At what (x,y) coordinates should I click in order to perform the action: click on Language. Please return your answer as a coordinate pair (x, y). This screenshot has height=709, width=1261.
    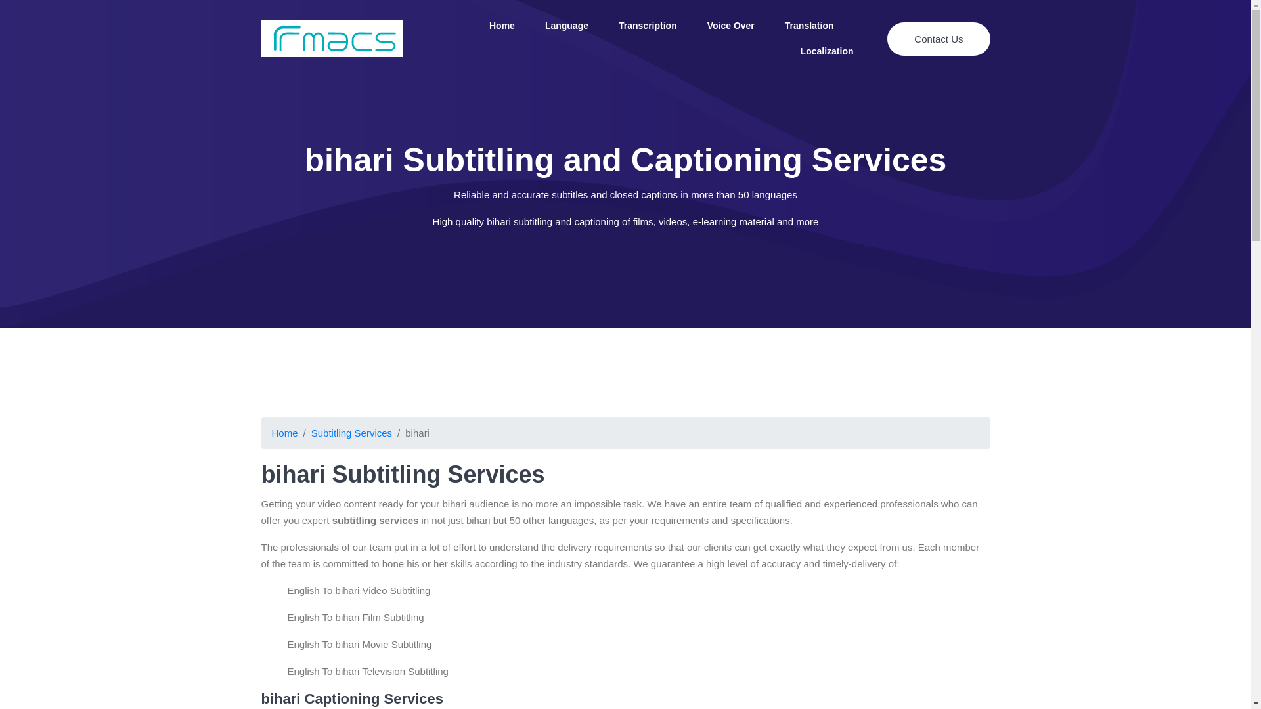
    Looking at the image, I should click on (566, 26).